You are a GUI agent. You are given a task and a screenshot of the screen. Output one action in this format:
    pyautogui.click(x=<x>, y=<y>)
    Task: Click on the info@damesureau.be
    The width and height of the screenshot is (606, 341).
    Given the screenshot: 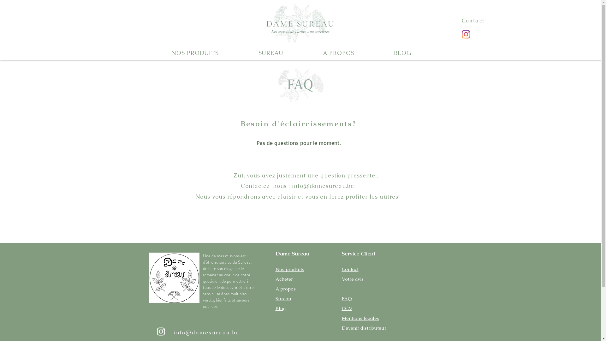 What is the action you would take?
    pyautogui.click(x=206, y=333)
    